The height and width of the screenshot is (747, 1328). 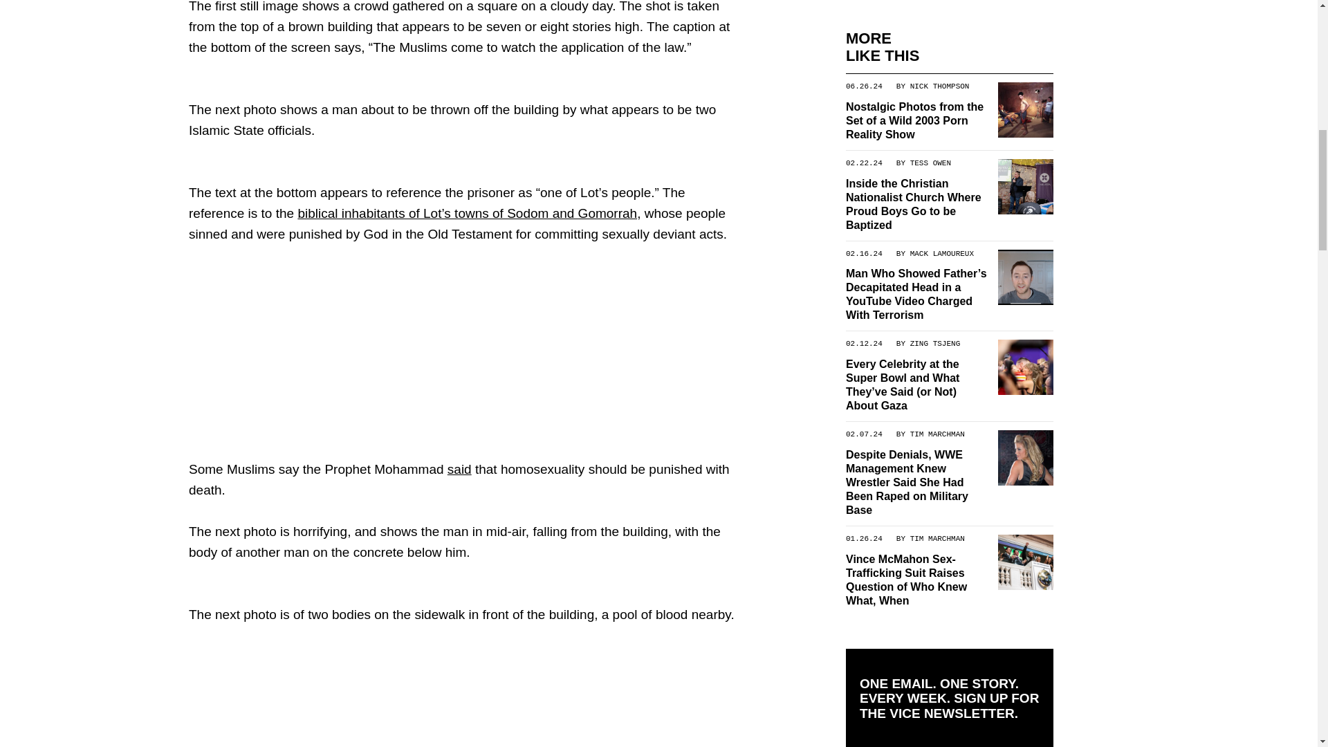 What do you see at coordinates (941, 252) in the screenshot?
I see `Posts by Mack Lamoureux` at bounding box center [941, 252].